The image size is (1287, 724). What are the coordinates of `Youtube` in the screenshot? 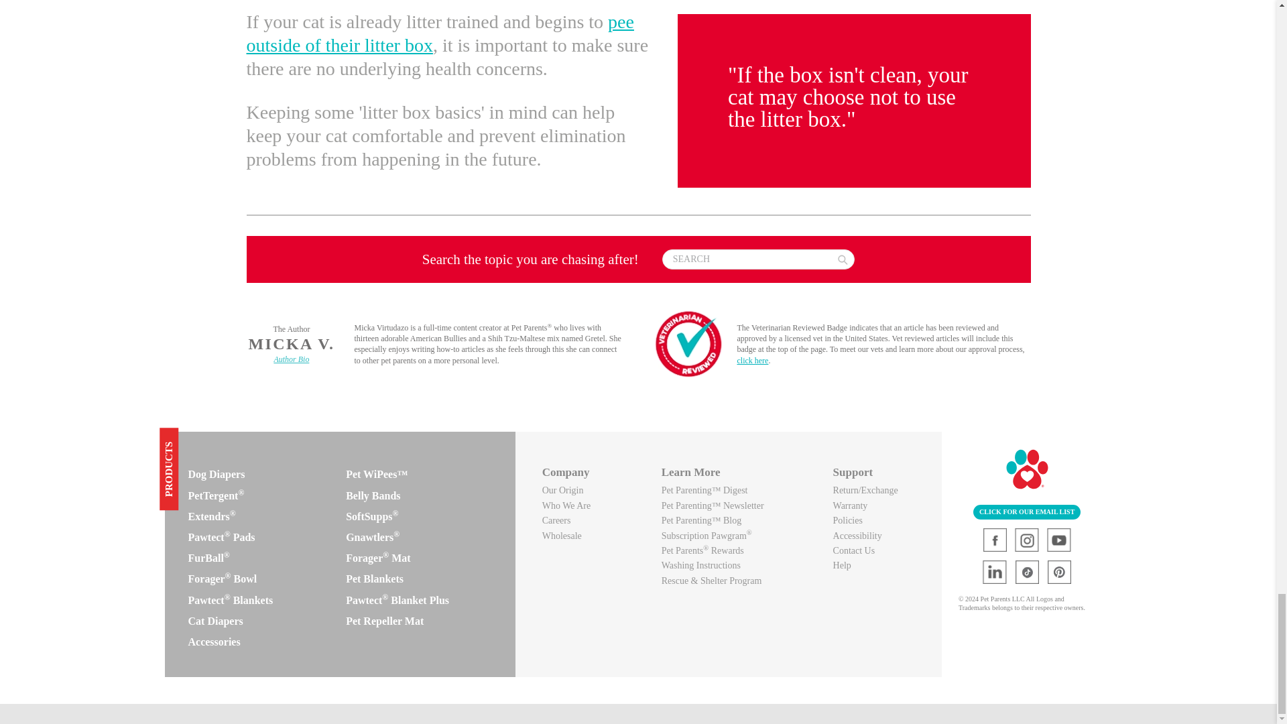 It's located at (1059, 540).